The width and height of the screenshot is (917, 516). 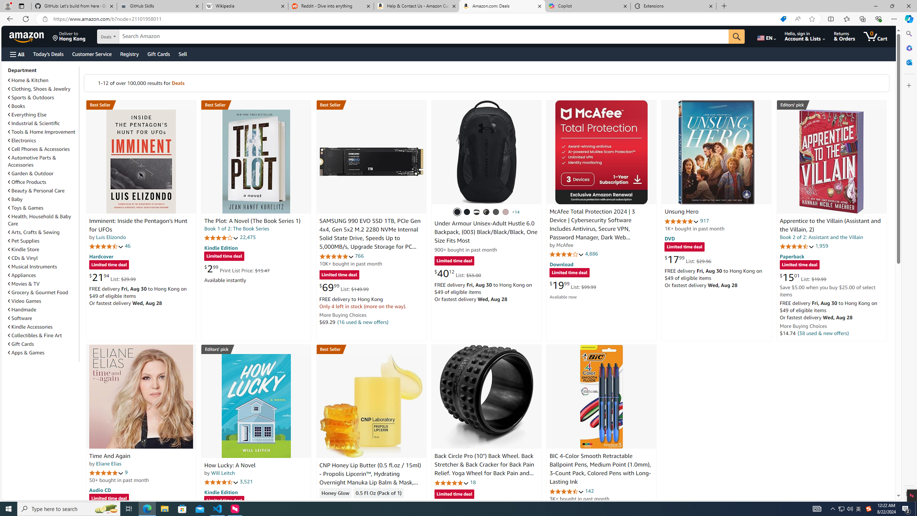 I want to click on Toys & Games, so click(x=43, y=208).